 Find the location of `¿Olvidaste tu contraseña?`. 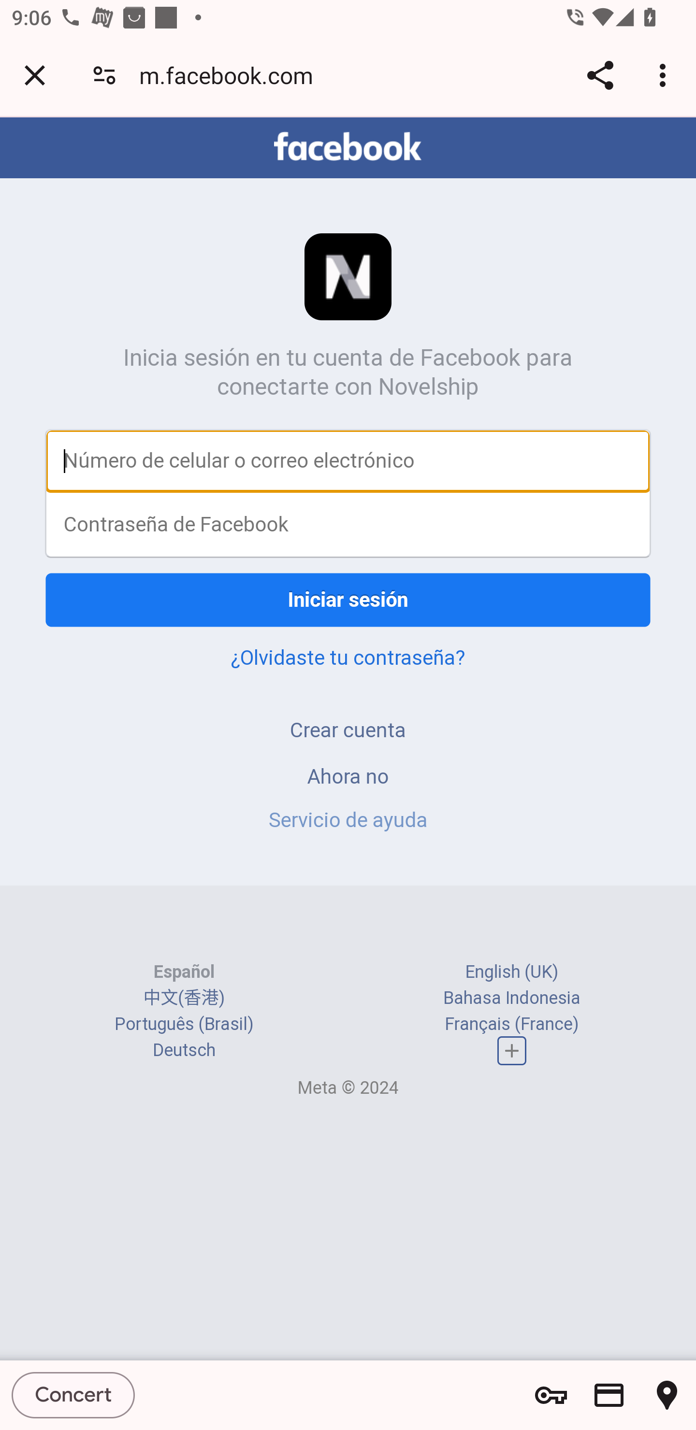

¿Olvidaste tu contraseña? is located at coordinates (348, 657).